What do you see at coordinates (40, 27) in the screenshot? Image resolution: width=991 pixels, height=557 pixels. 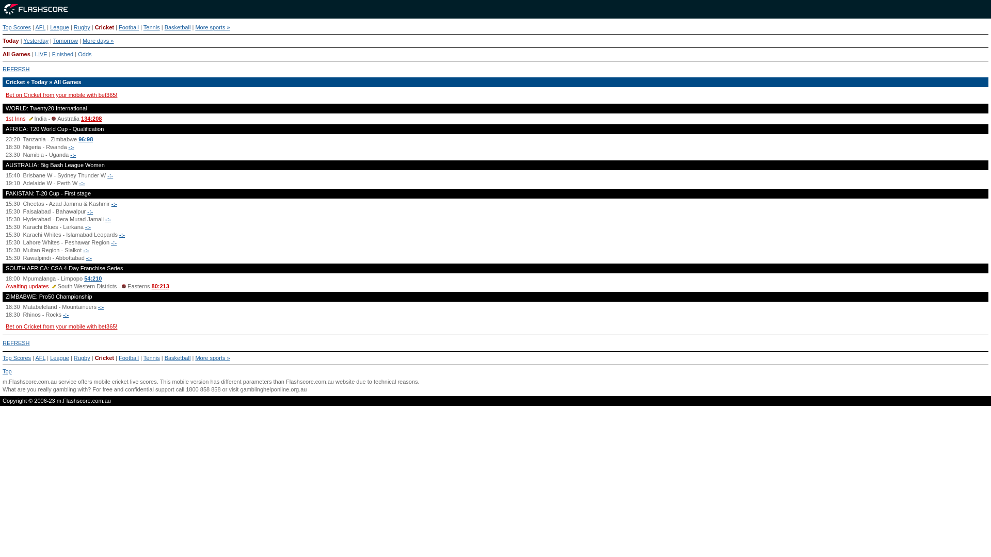 I see `AFL` at bounding box center [40, 27].